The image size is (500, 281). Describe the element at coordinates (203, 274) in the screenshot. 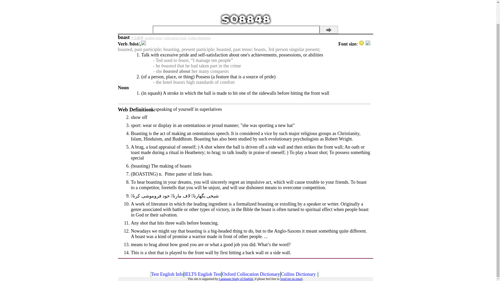

I see `IELTS English Test` at that location.